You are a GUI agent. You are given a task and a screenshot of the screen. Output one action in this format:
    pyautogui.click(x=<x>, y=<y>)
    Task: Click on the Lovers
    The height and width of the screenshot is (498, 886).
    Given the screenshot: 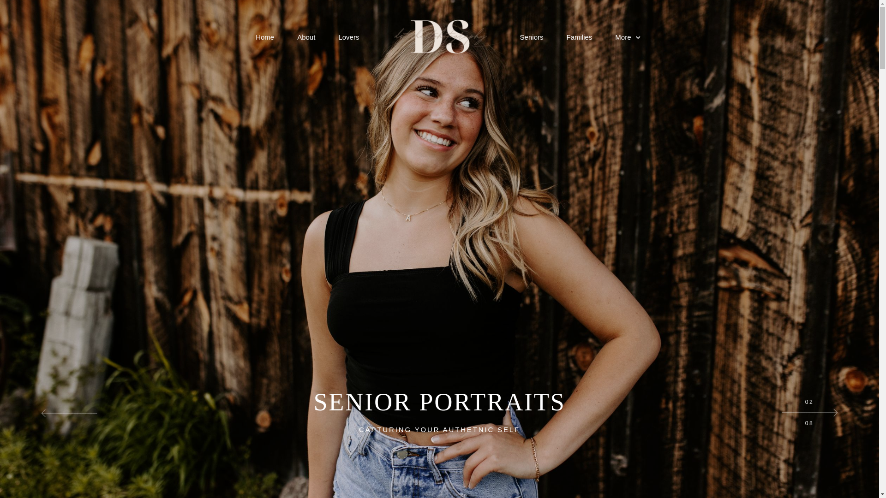 What is the action you would take?
    pyautogui.click(x=348, y=37)
    